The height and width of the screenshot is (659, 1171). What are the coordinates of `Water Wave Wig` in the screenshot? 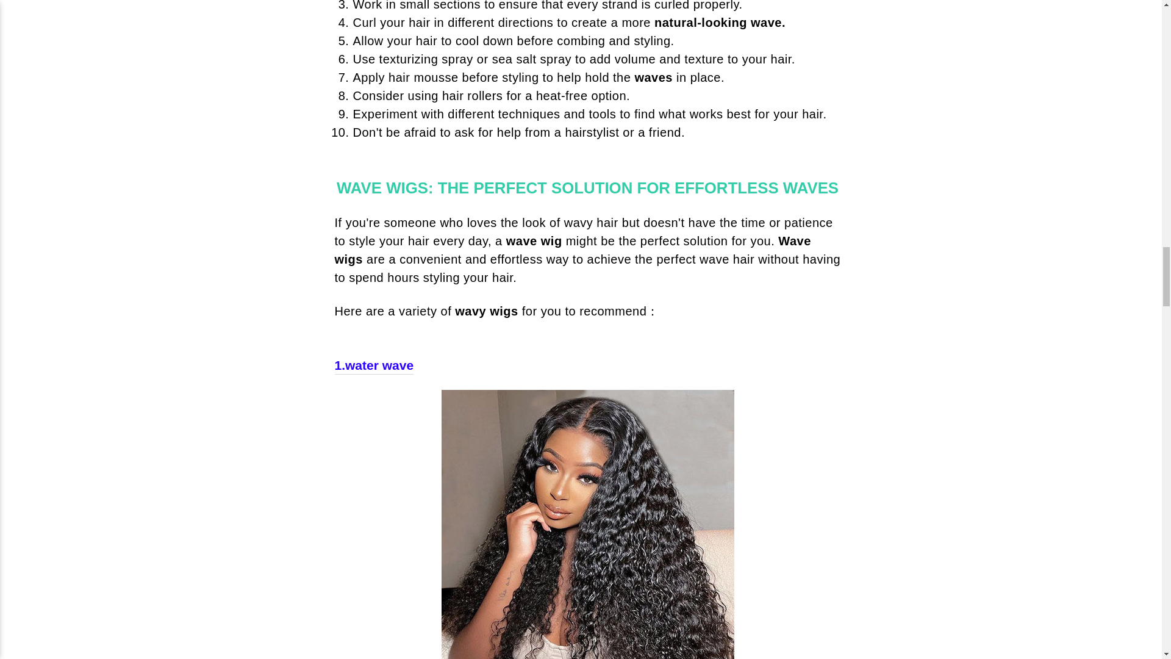 It's located at (587, 525).